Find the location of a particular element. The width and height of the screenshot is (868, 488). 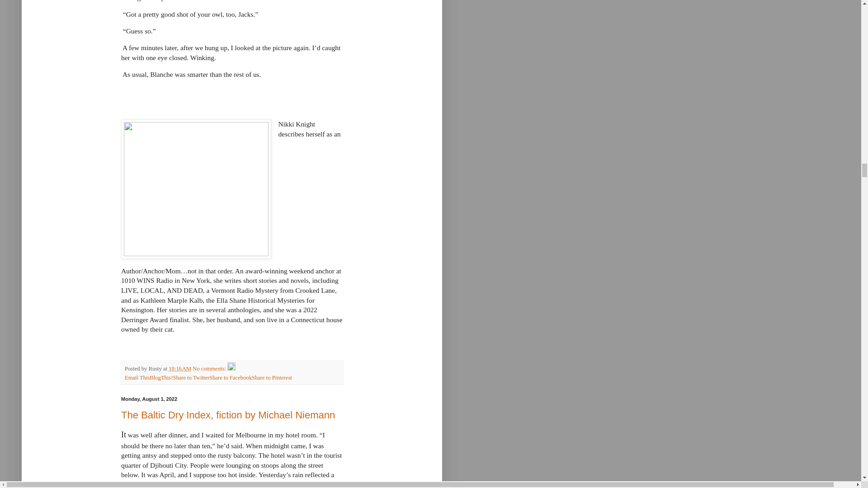

Edit Post is located at coordinates (231, 368).